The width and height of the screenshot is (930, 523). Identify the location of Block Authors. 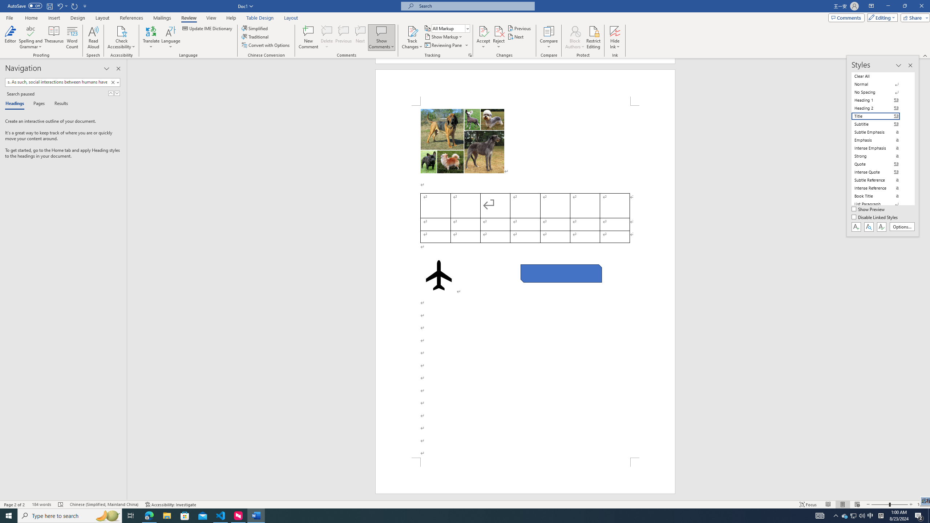
(575, 31).